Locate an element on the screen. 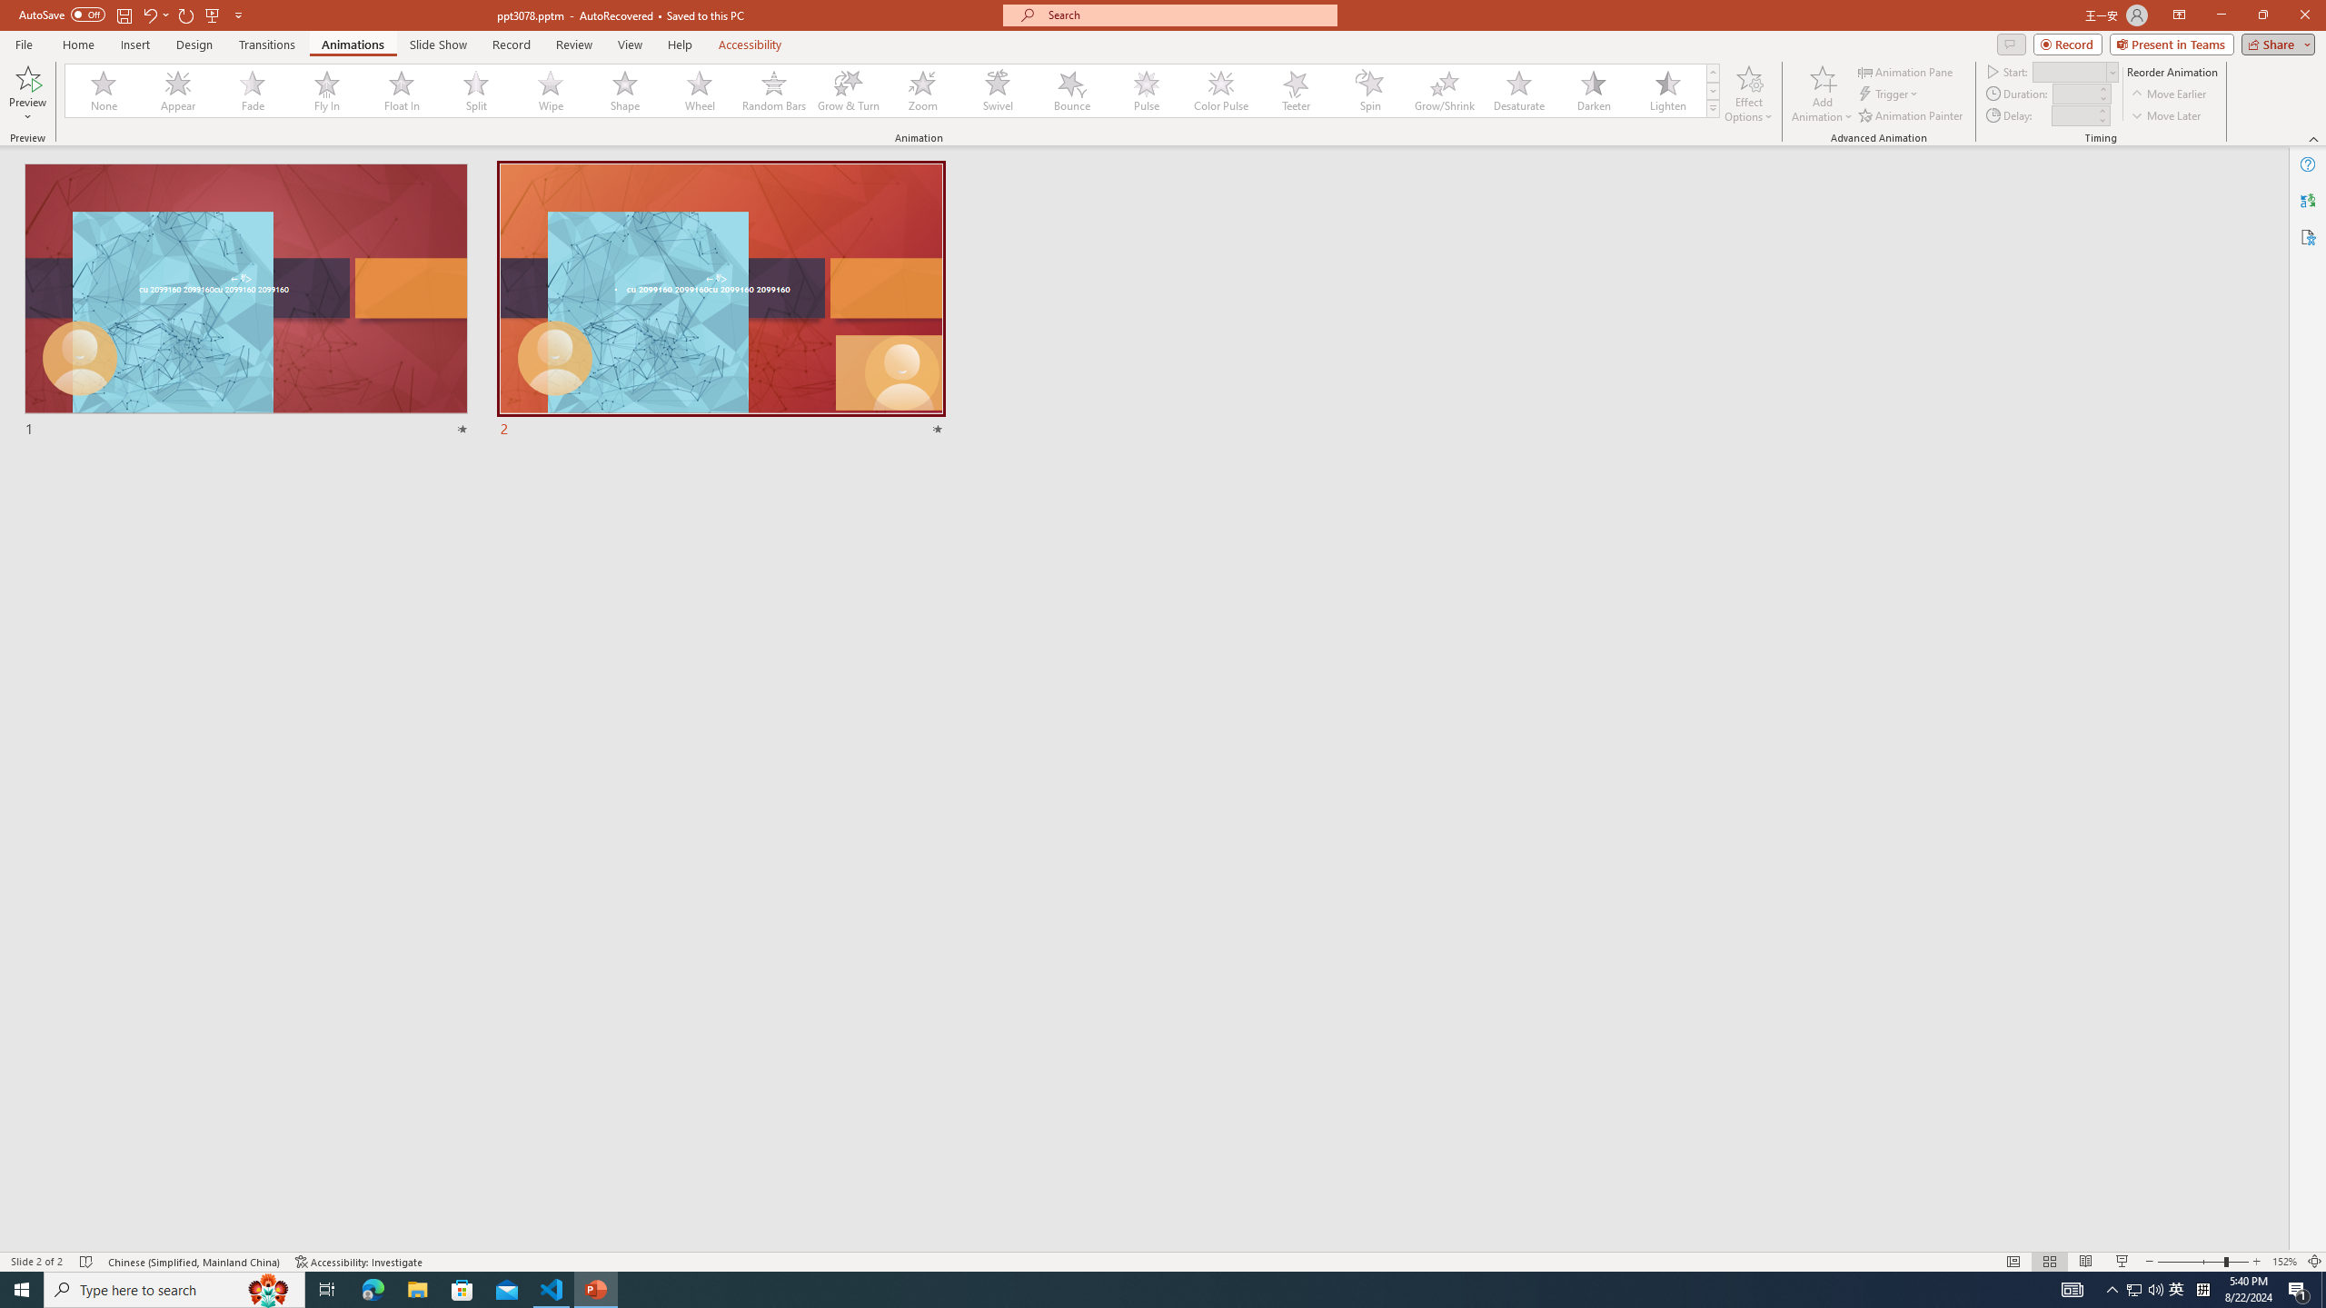  Animation Duration is located at coordinates (2074, 93).